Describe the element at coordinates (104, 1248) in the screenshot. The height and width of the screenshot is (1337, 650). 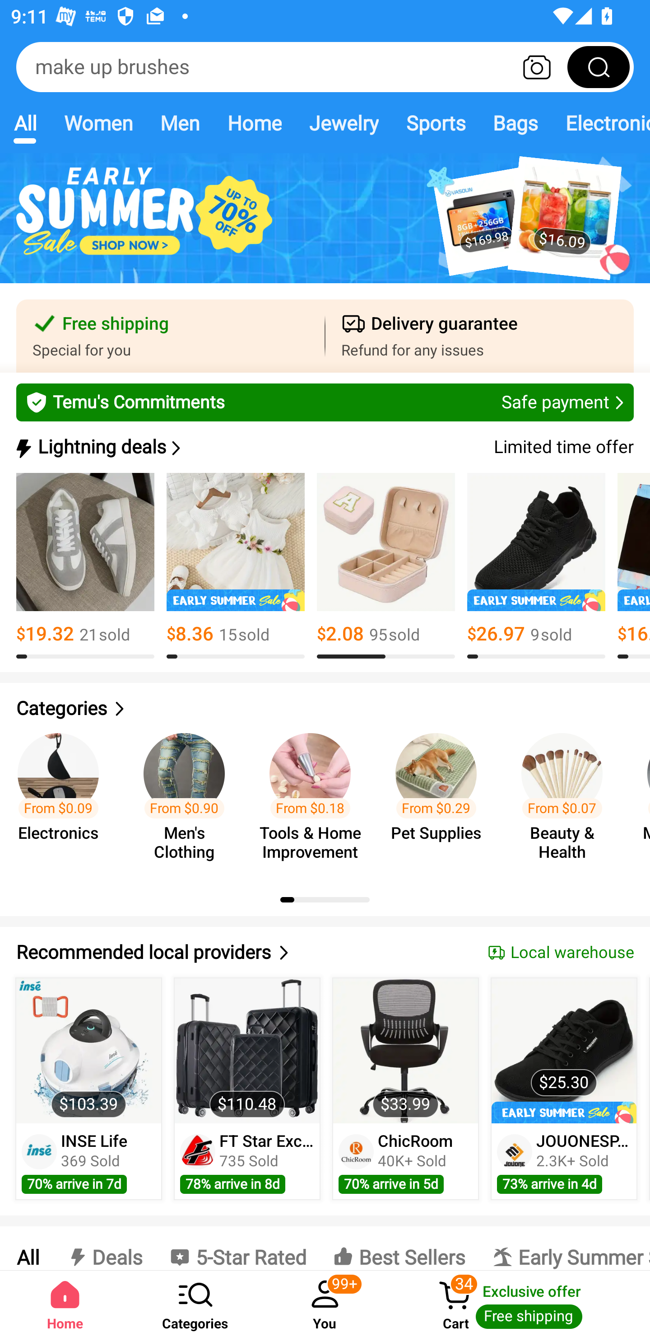
I see `Deals Deals Deals` at that location.